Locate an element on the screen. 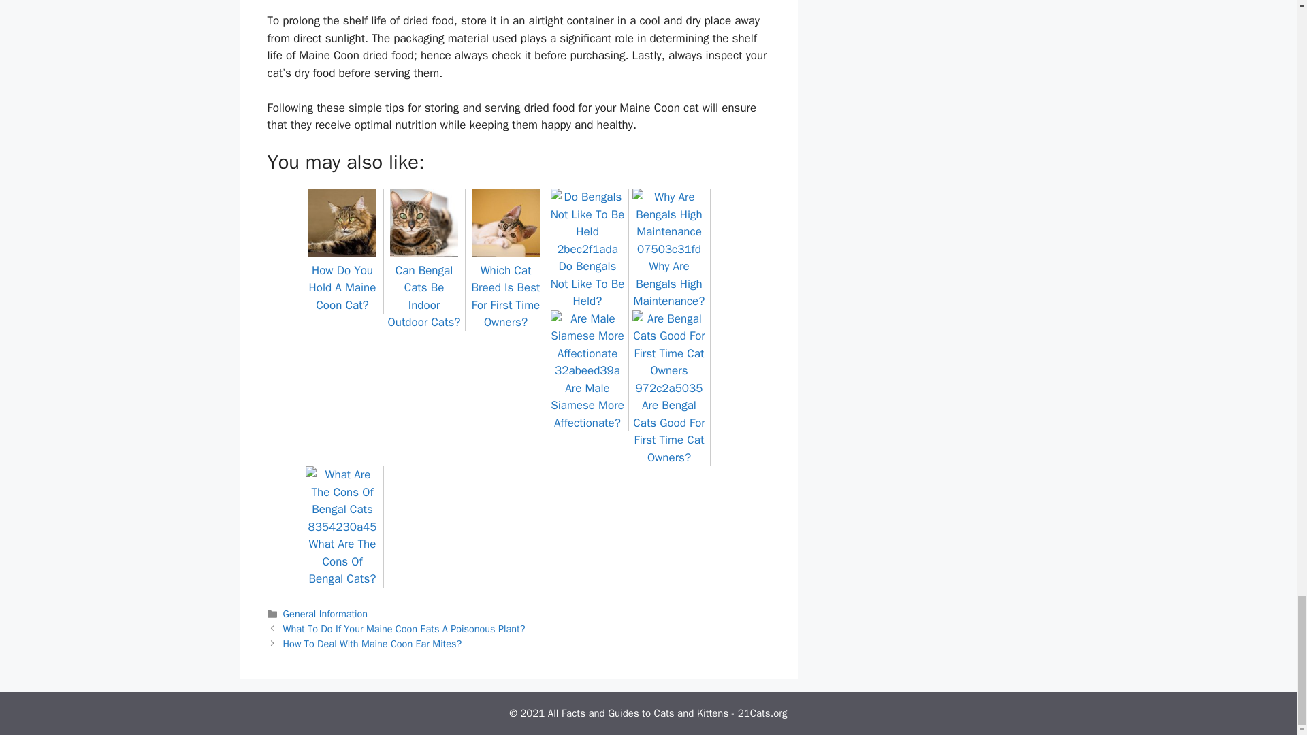  General Information is located at coordinates (325, 614).